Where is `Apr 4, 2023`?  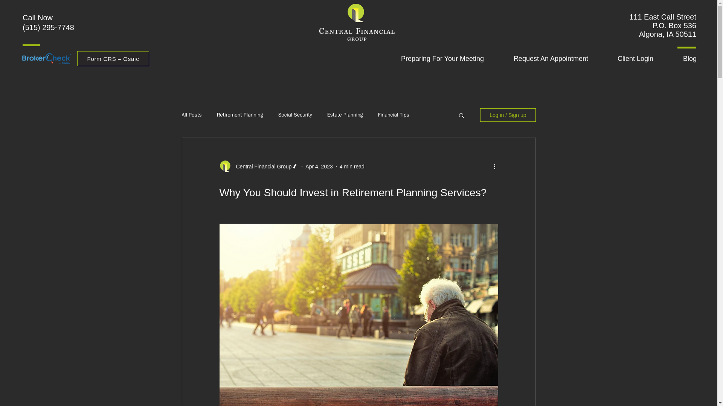 Apr 4, 2023 is located at coordinates (319, 166).